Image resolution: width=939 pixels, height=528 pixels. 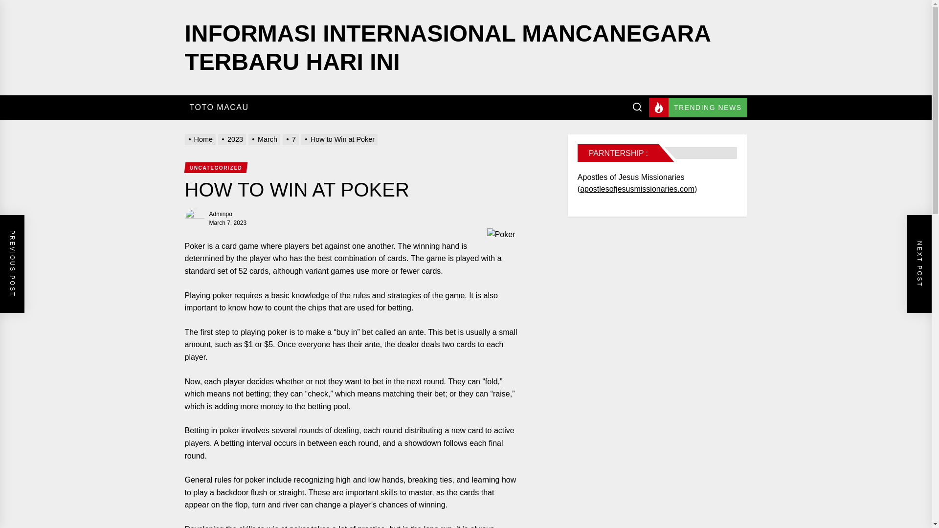 What do you see at coordinates (221, 214) in the screenshot?
I see `Adminpo` at bounding box center [221, 214].